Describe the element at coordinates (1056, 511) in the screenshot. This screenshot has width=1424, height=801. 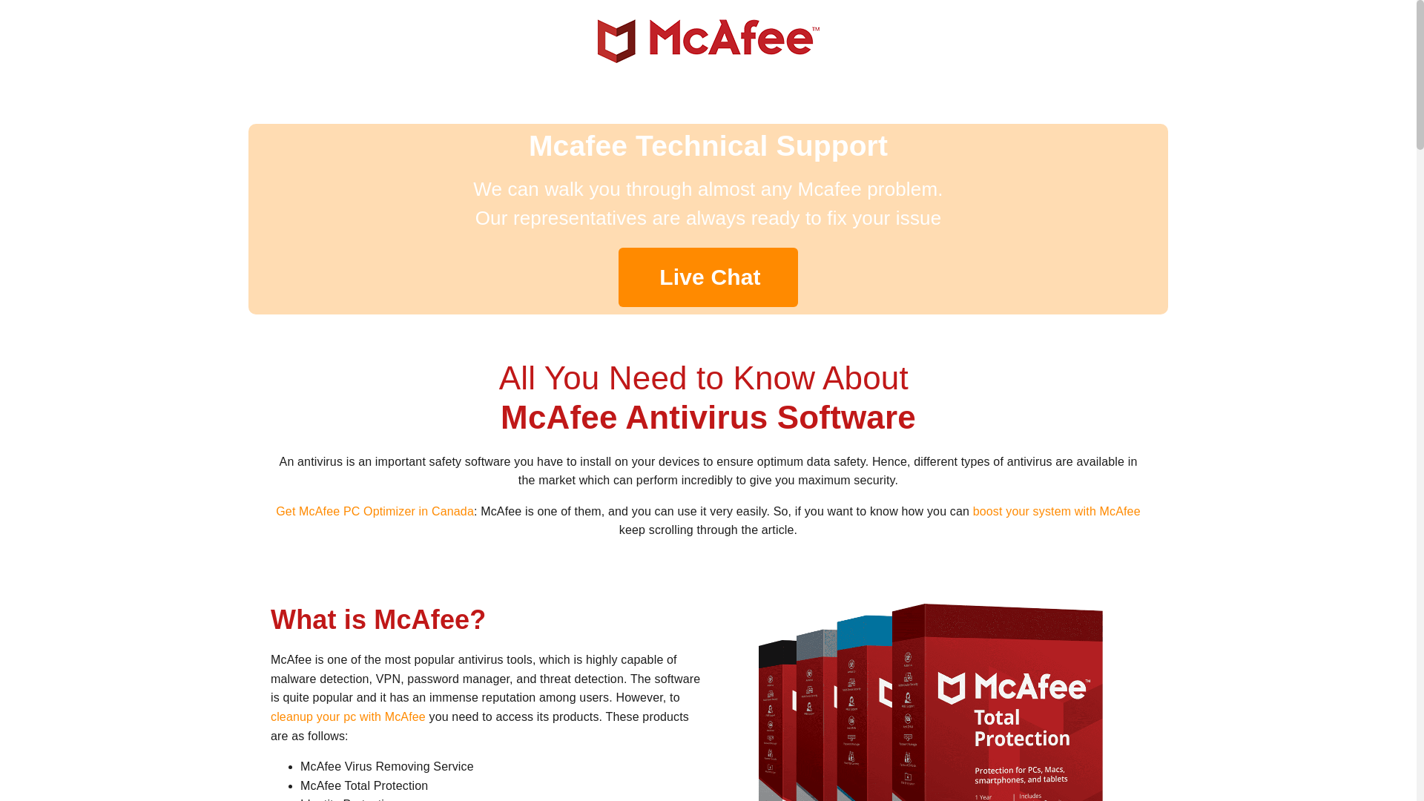
I see `boost your system with McAfee` at that location.